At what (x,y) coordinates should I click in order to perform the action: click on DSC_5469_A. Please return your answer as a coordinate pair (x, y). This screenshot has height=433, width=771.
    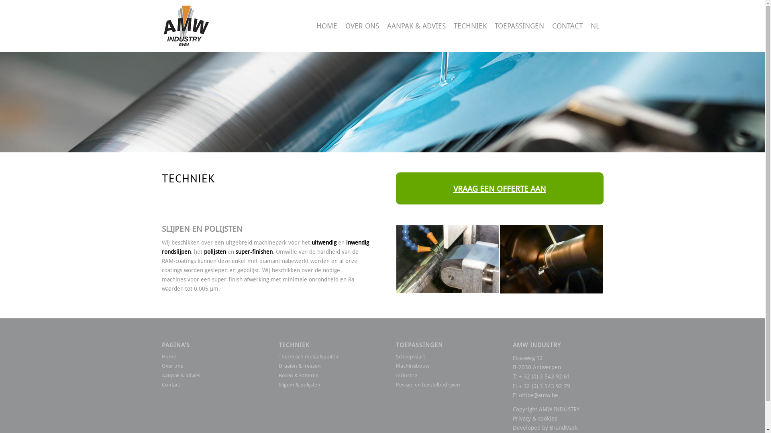
    Looking at the image, I should click on (552, 259).